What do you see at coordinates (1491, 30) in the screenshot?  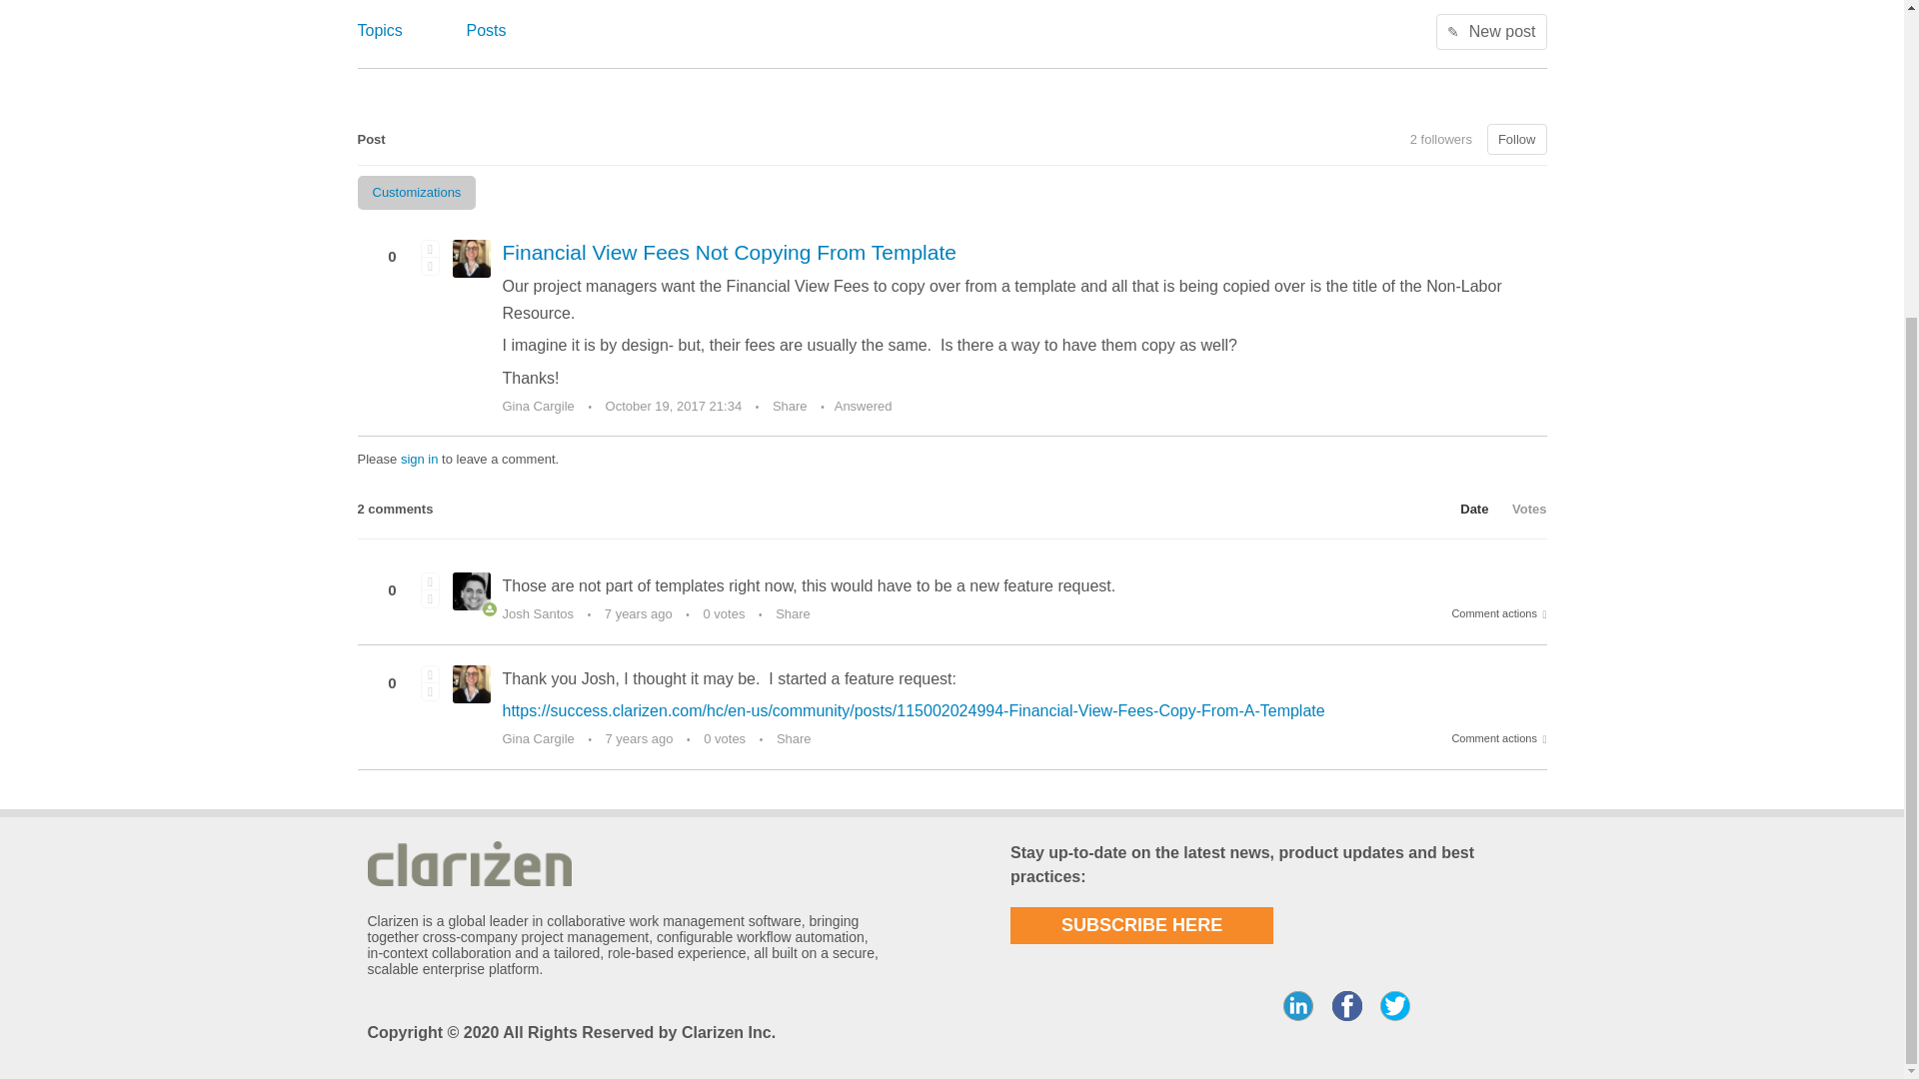 I see `New post` at bounding box center [1491, 30].